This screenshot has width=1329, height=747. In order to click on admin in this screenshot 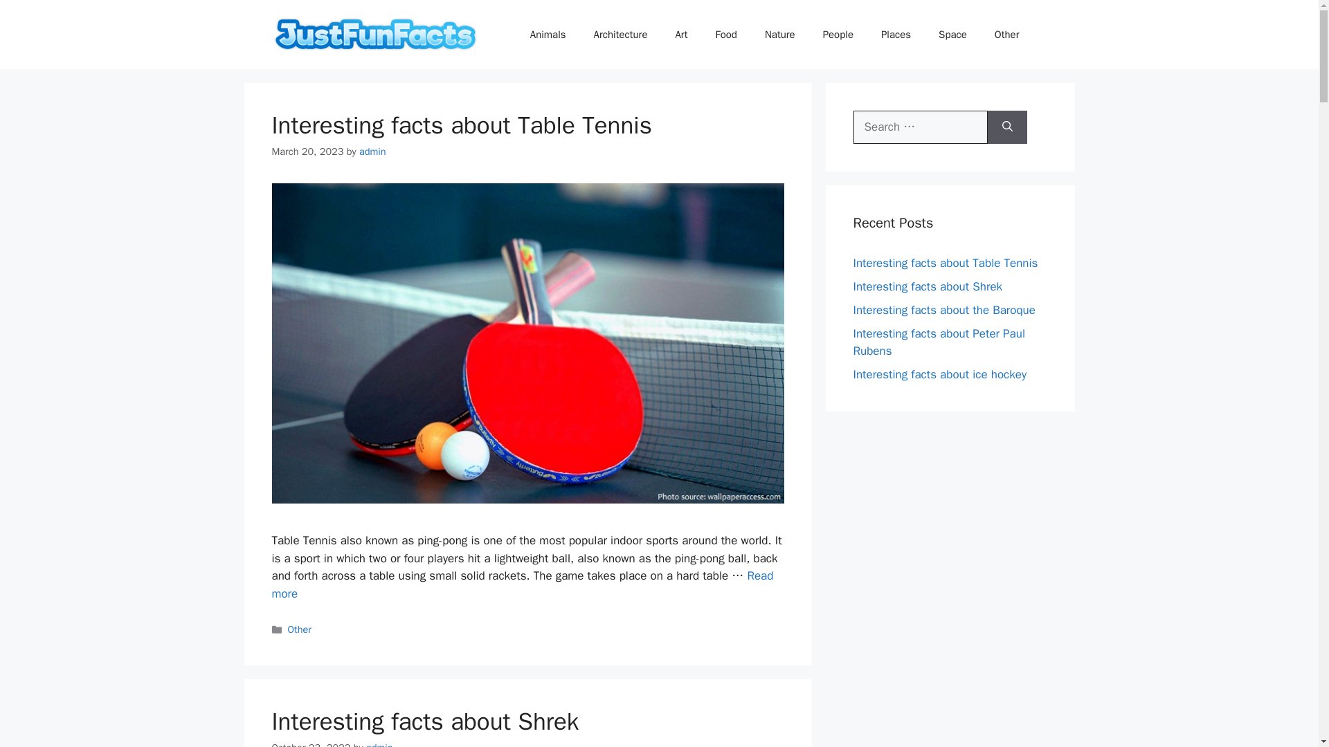, I will do `click(379, 744)`.